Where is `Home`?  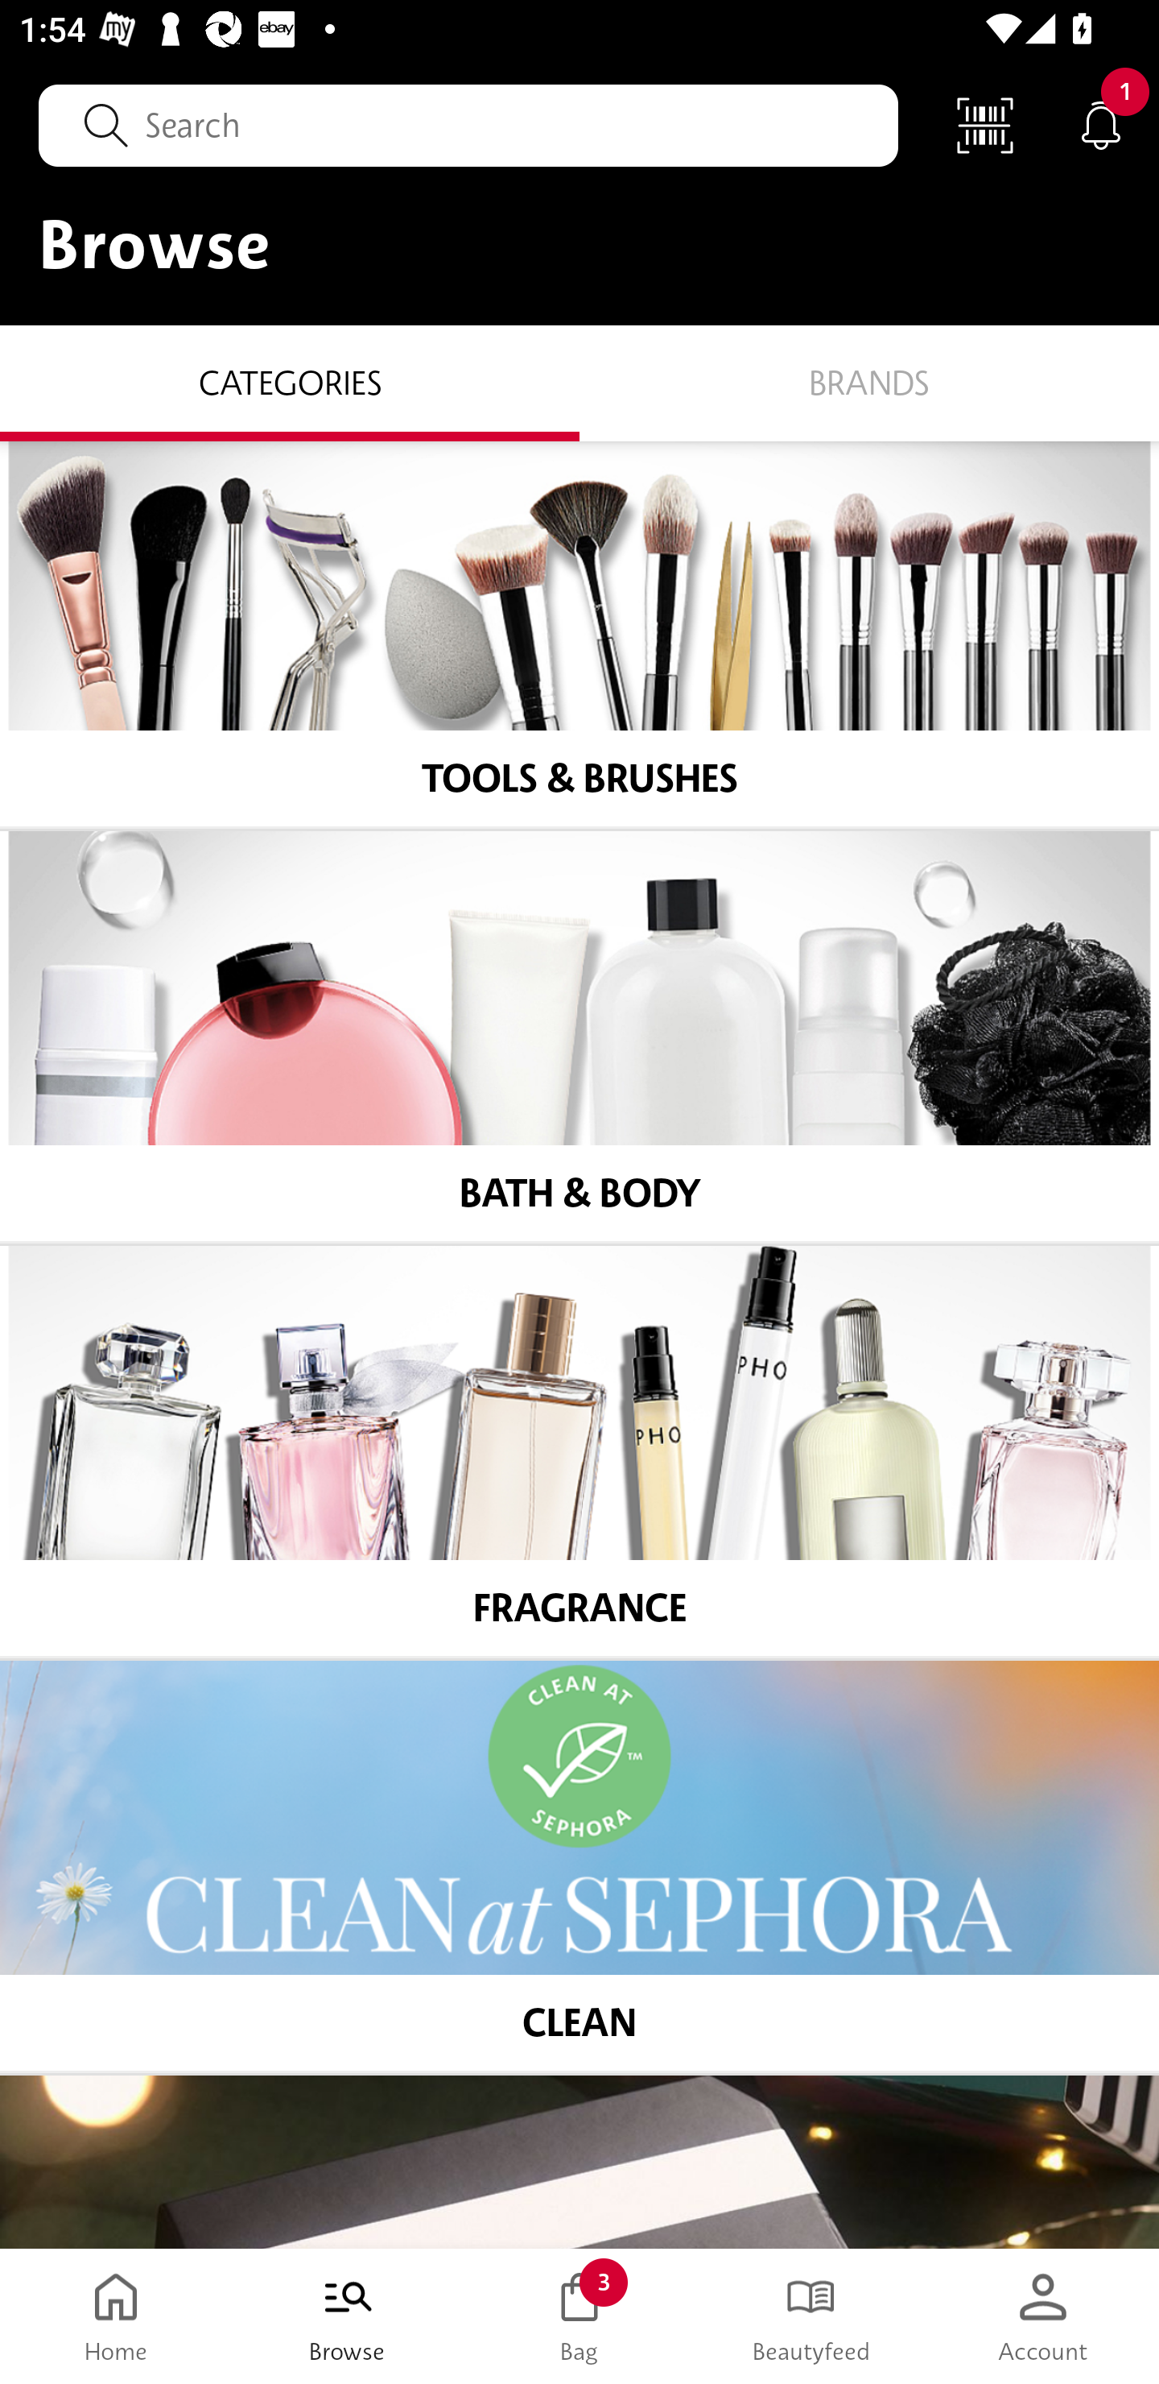 Home is located at coordinates (116, 2316).